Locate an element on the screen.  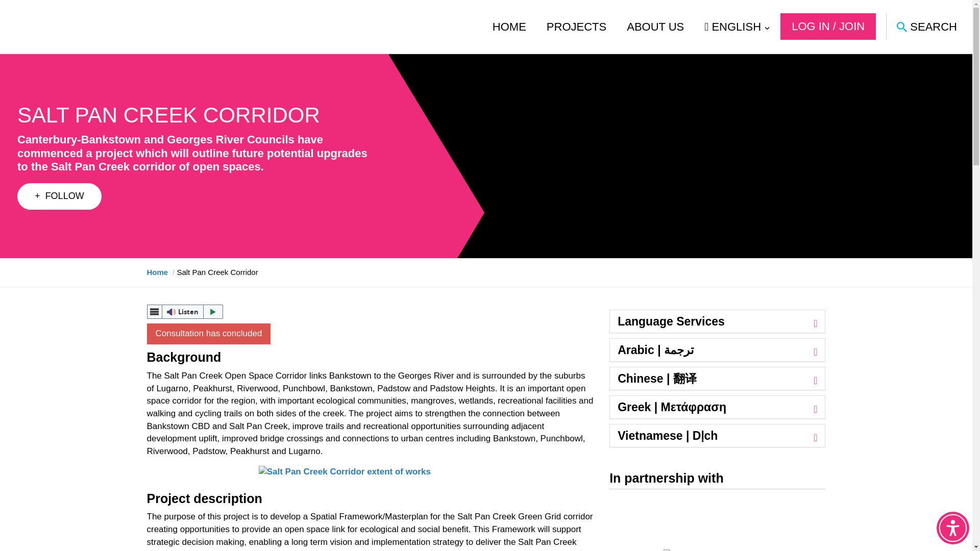
ENGLISH is located at coordinates (737, 27).